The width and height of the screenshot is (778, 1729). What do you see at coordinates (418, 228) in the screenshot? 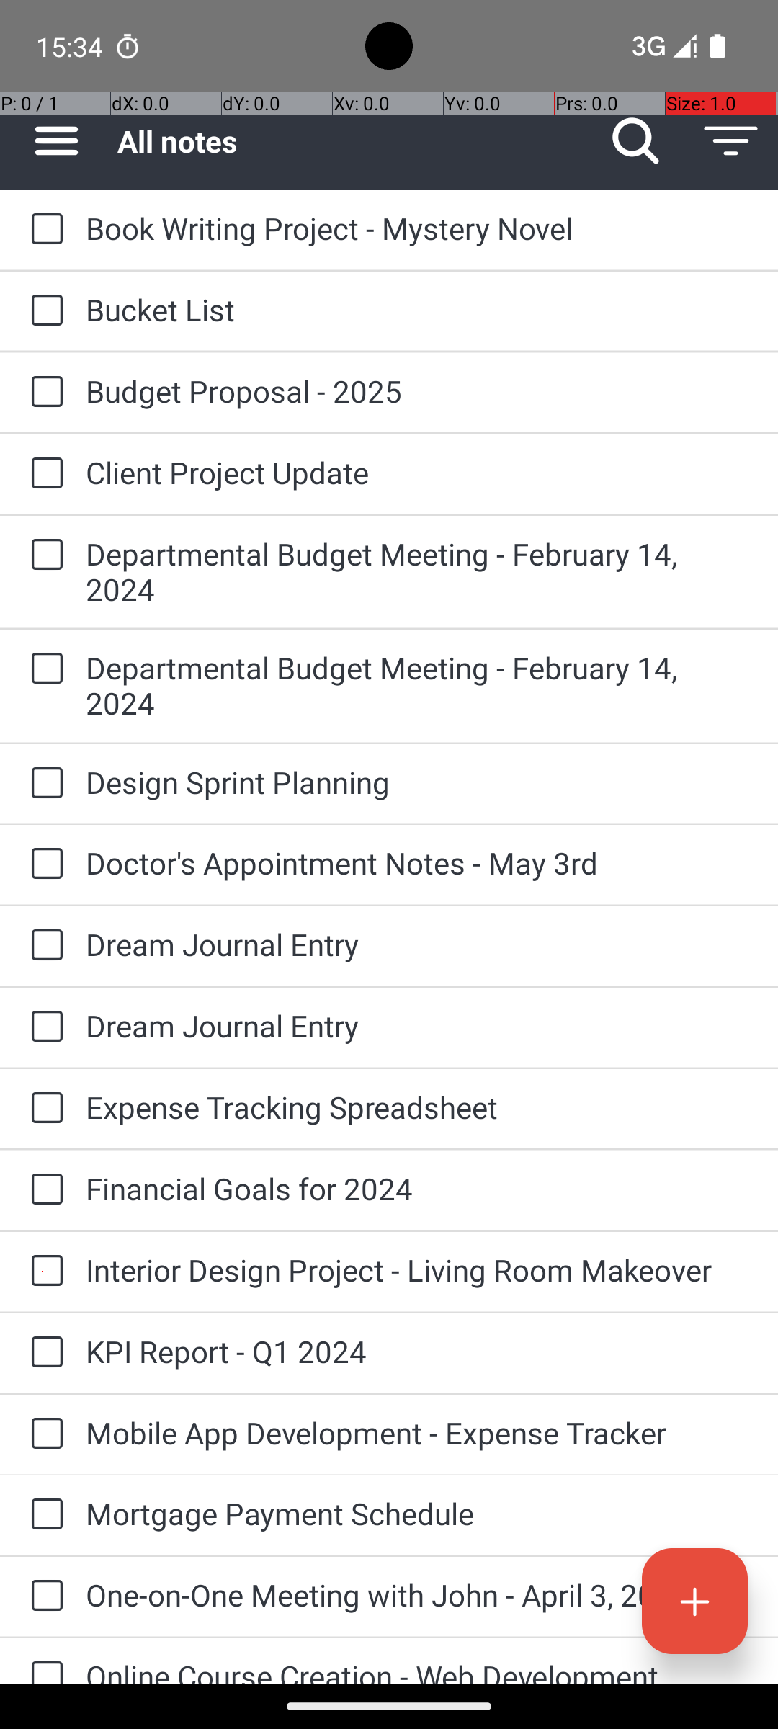
I see `Book Writing Project - Mystery Novel` at bounding box center [418, 228].